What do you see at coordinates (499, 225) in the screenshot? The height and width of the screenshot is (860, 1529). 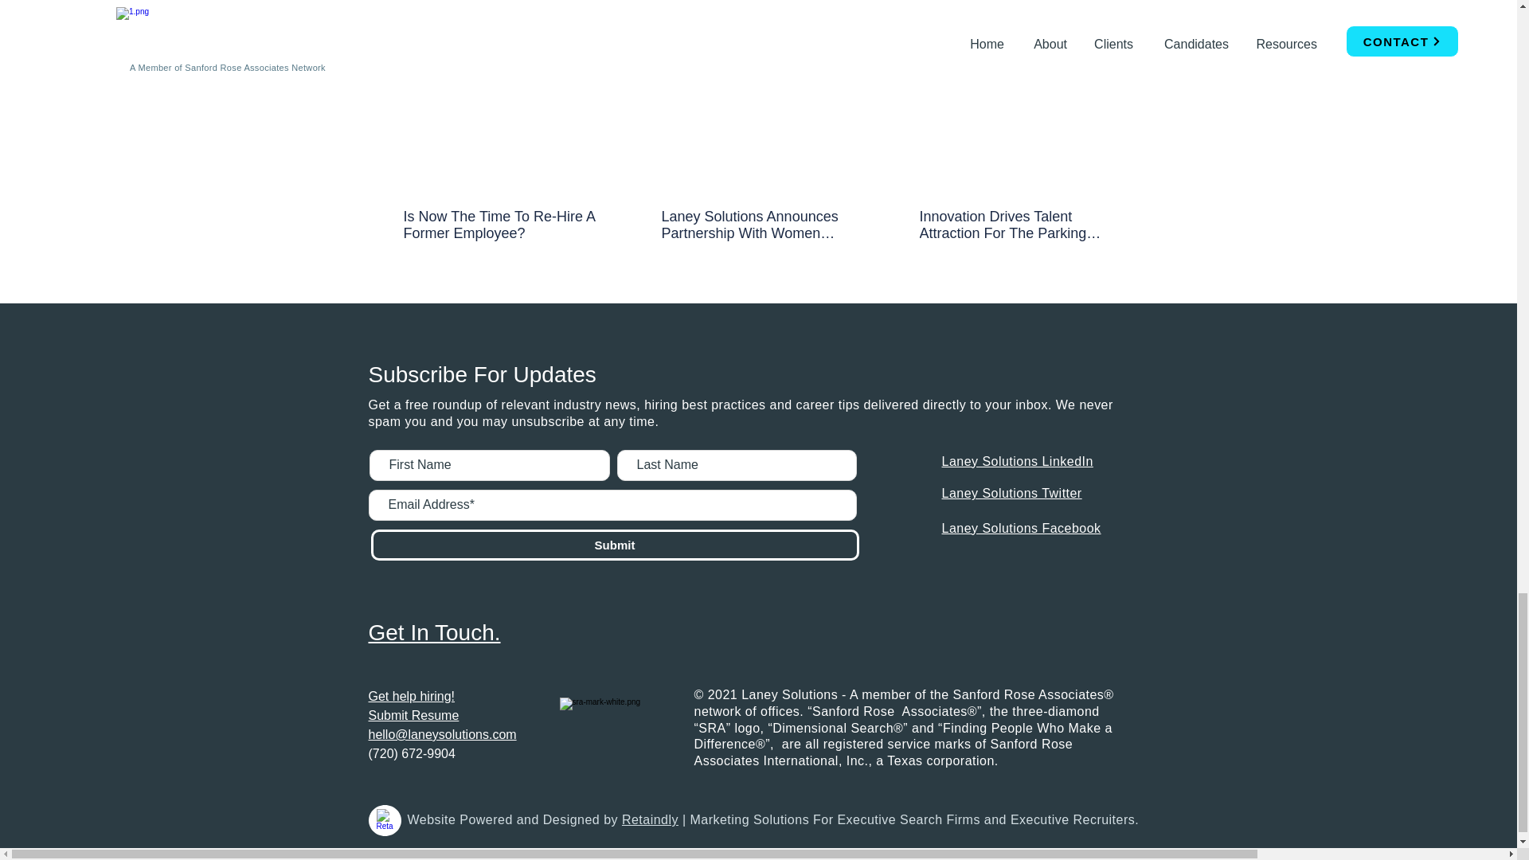 I see `Is Now The Time To Re-Hire A Former Employee?` at bounding box center [499, 225].